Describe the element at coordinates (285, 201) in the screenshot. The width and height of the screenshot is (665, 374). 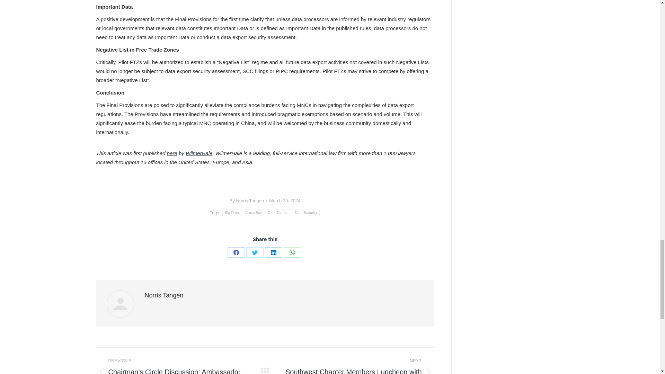
I see `1:39 am` at that location.